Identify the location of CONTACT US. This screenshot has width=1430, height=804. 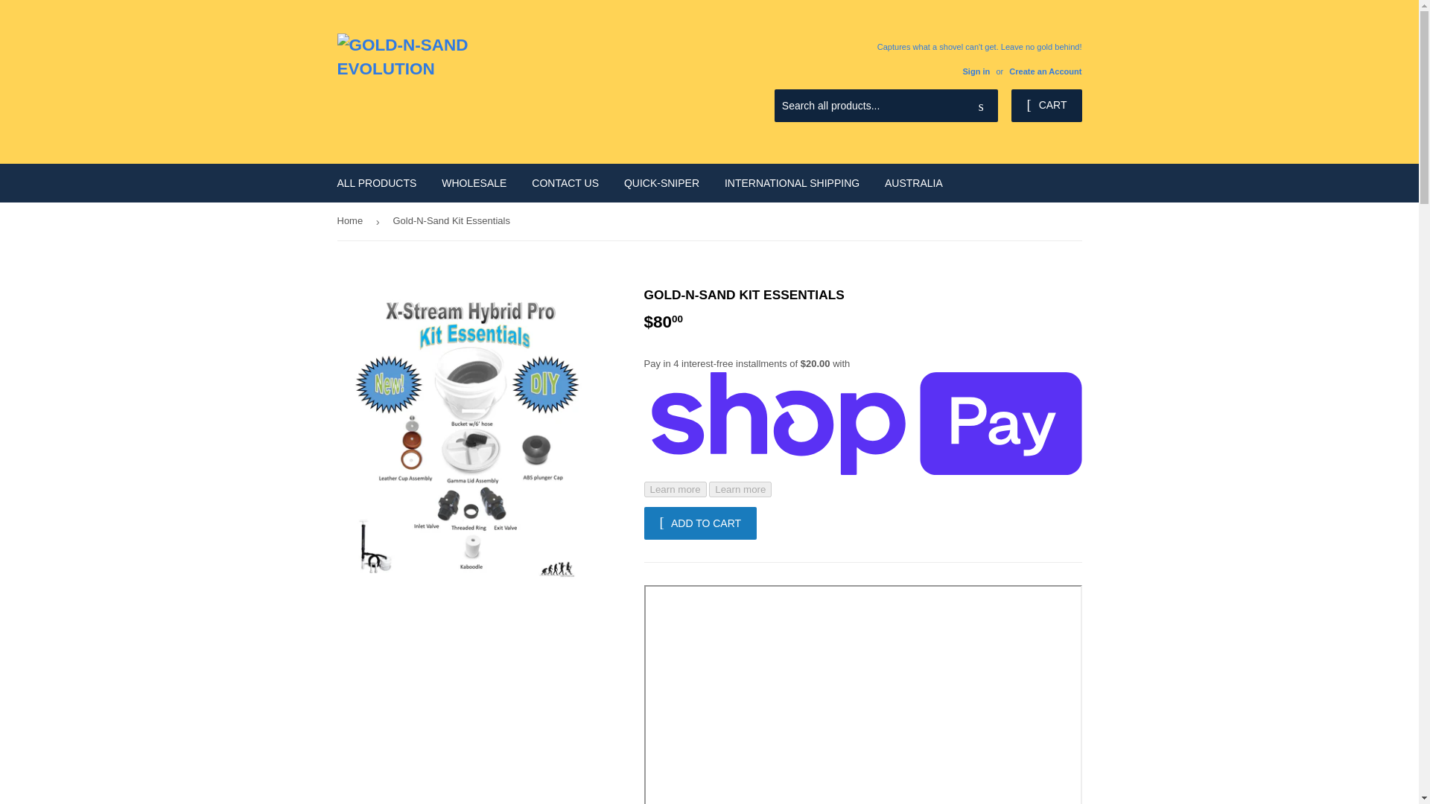
(565, 183).